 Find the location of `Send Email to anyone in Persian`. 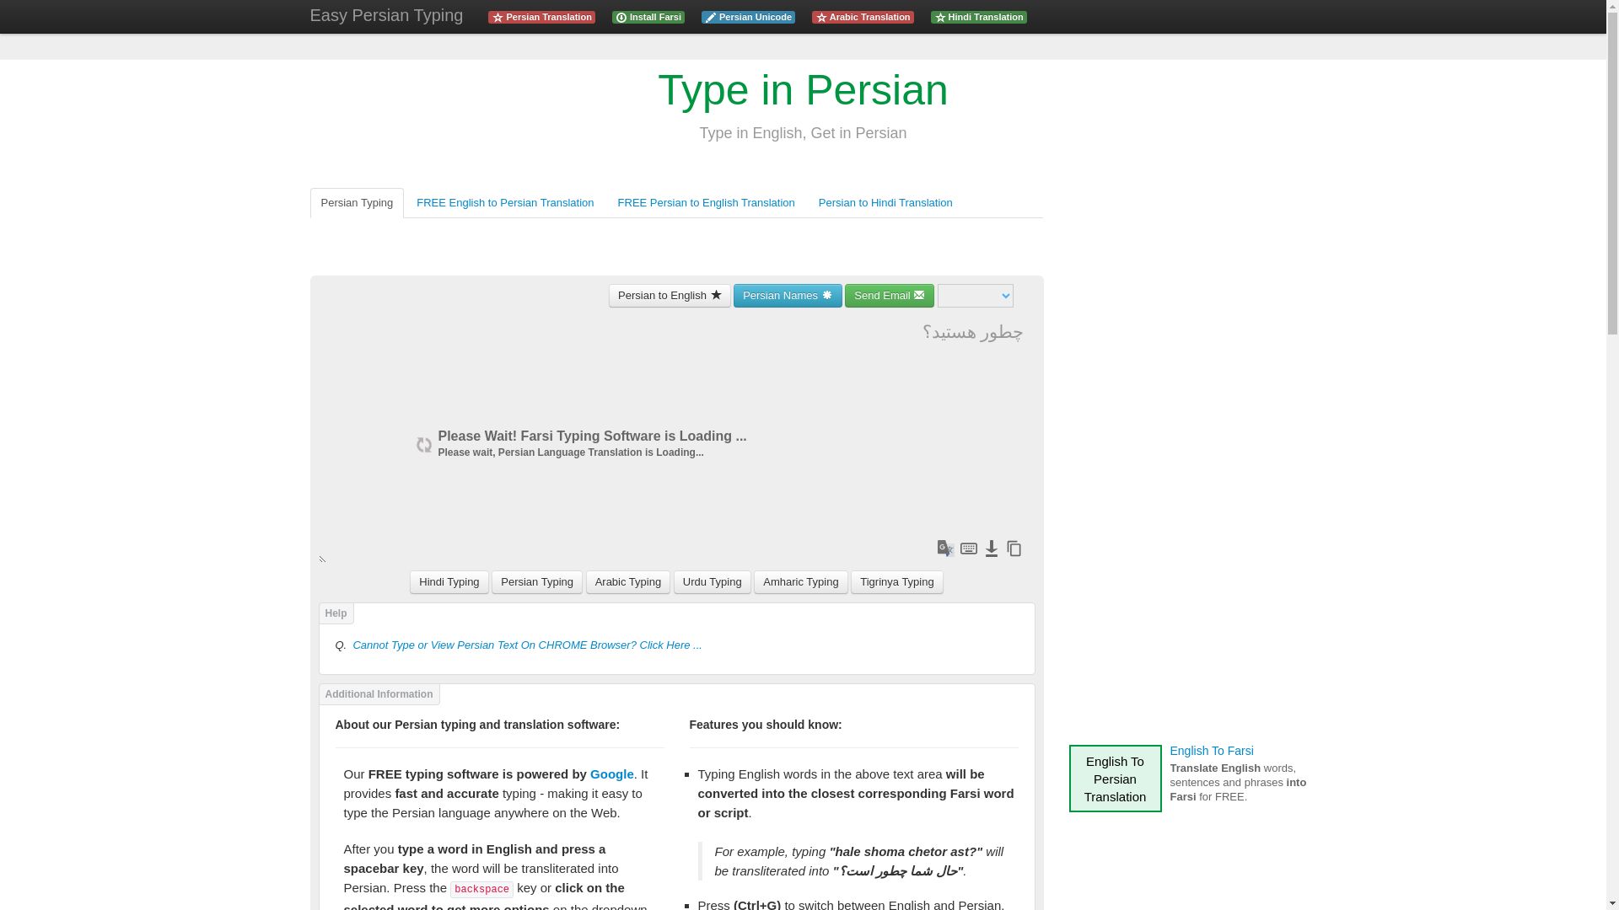

Send Email to anyone in Persian is located at coordinates (889, 295).